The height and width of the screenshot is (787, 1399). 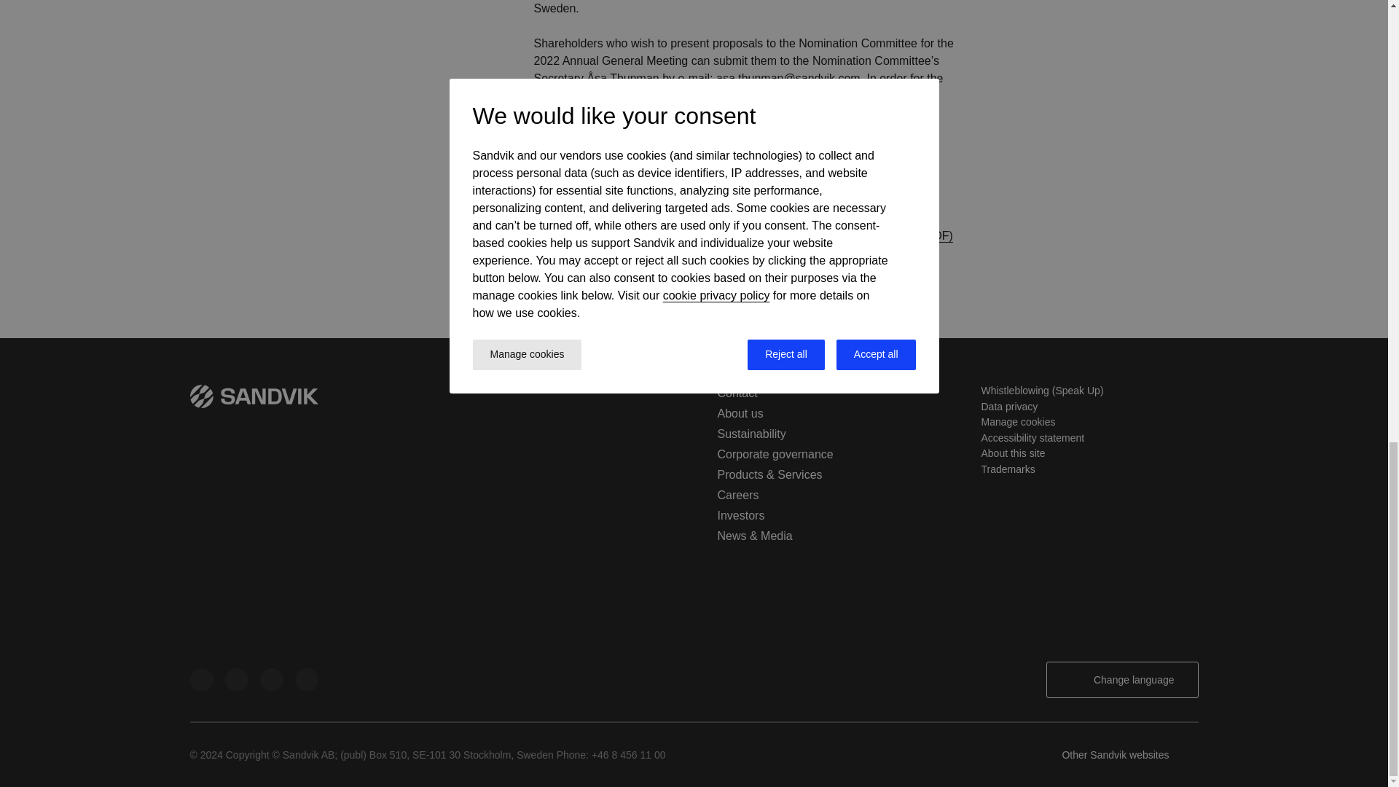 What do you see at coordinates (270, 679) in the screenshot?
I see `Youtube` at bounding box center [270, 679].